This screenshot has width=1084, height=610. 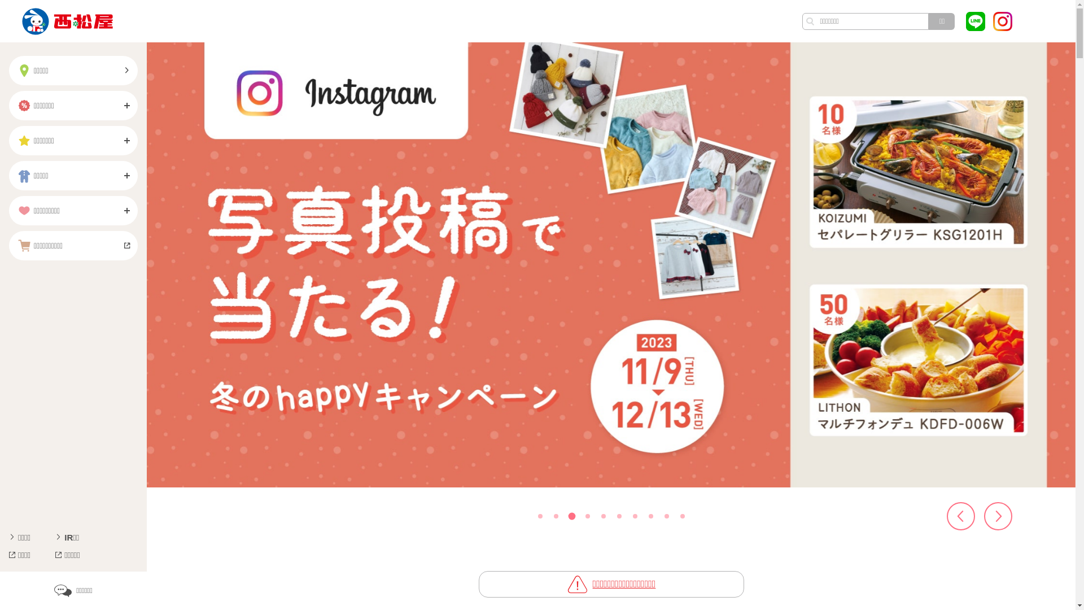 I want to click on 3, so click(x=571, y=516).